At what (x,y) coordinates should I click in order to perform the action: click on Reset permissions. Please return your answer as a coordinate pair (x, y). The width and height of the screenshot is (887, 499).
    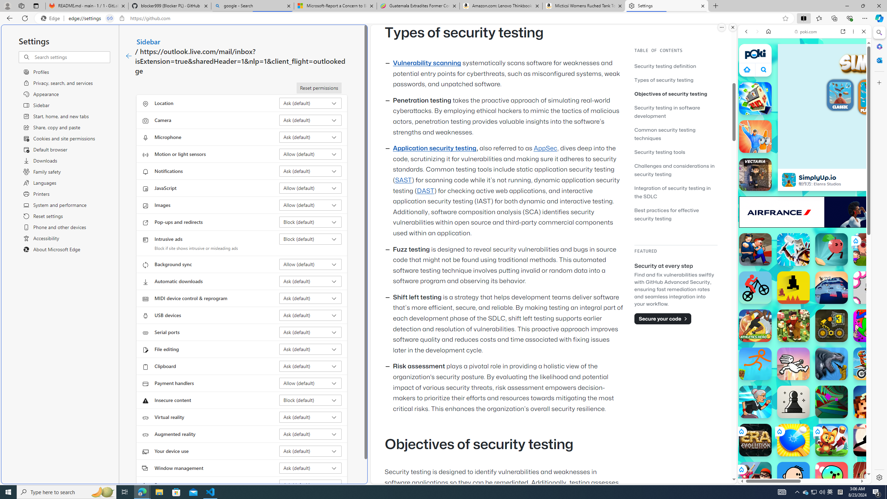
    Looking at the image, I should click on (319, 88).